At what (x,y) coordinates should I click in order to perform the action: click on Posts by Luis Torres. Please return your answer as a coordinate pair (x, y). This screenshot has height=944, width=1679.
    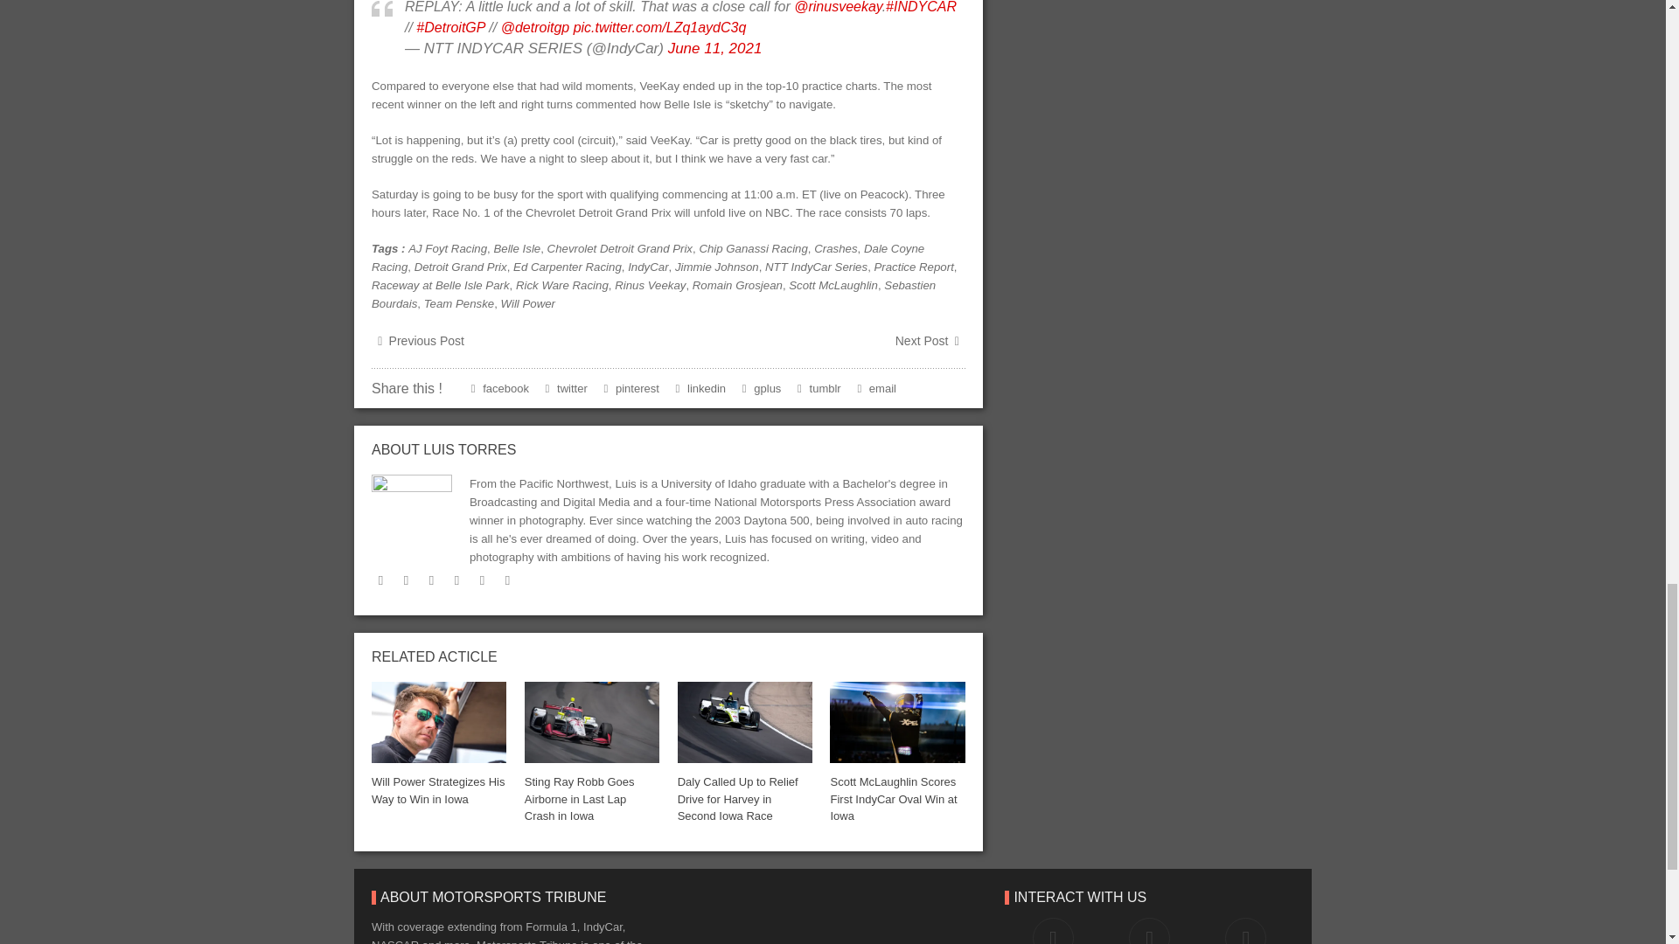
    Looking at the image, I should click on (469, 449).